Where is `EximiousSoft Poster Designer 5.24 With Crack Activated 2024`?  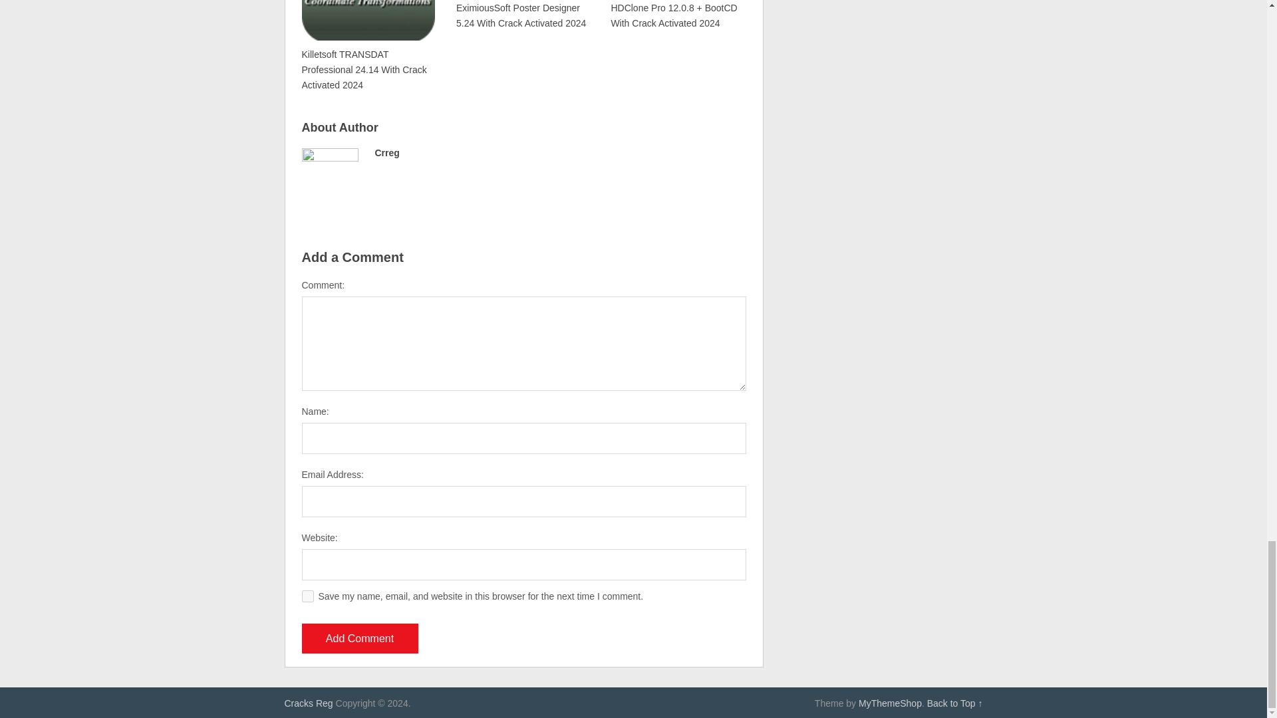
EximiousSoft Poster Designer 5.24 With Crack Activated 2024 is located at coordinates (522, 16).